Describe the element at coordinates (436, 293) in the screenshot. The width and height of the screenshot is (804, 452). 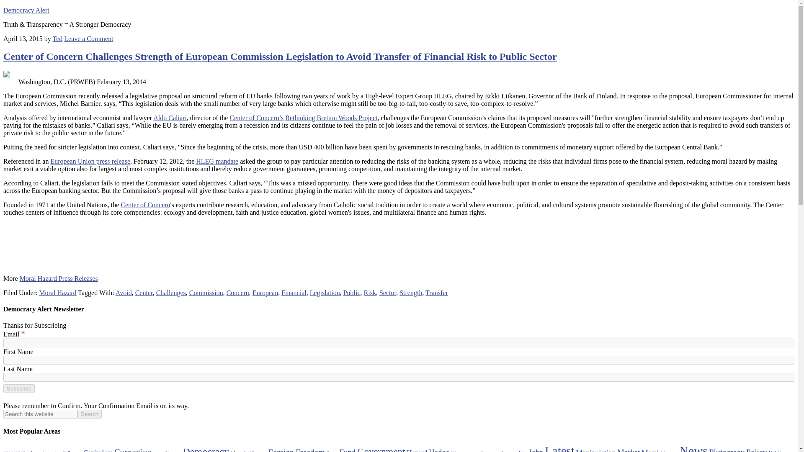
I see `Transfer` at that location.